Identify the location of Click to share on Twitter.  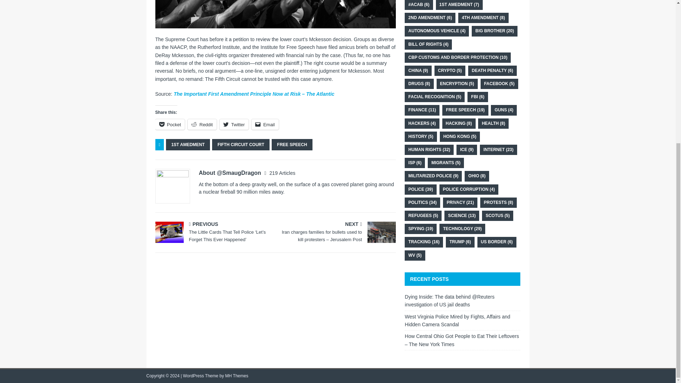
(234, 124).